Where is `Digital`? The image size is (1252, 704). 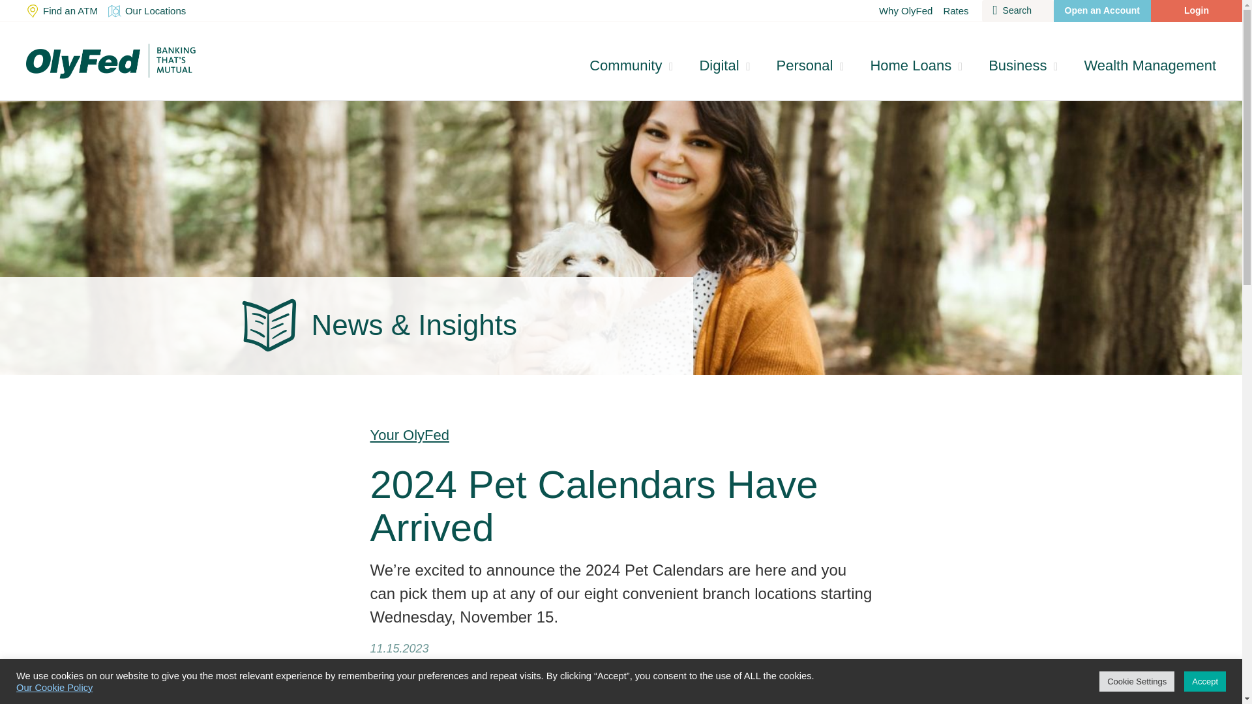
Digital is located at coordinates (724, 65).